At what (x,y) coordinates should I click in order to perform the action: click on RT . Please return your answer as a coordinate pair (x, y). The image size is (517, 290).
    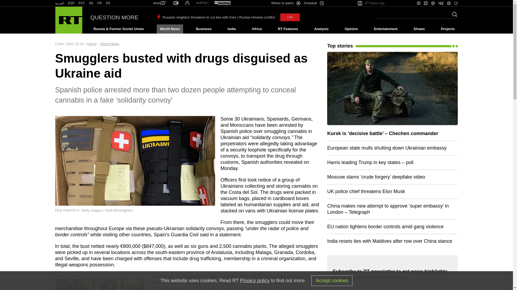
    Looking at the image, I should click on (159, 3).